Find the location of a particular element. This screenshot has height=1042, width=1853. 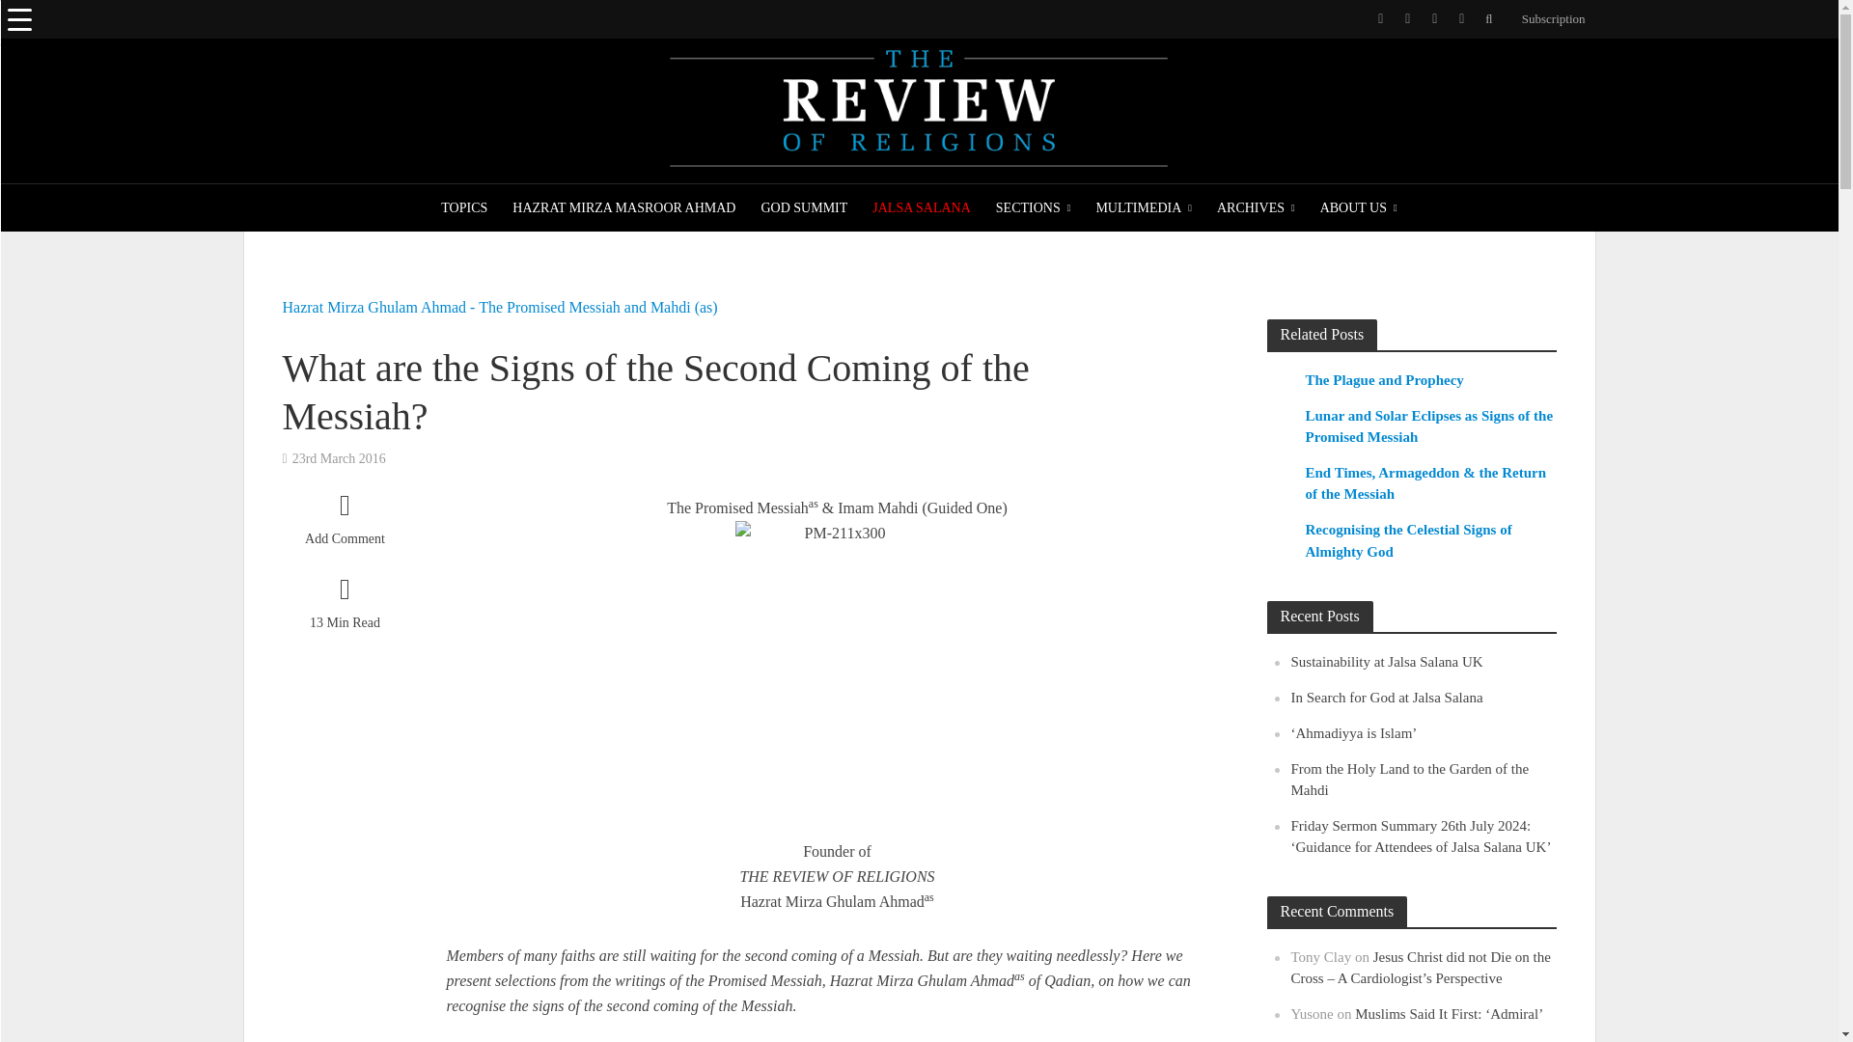

MULTIMEDIA is located at coordinates (1143, 208).